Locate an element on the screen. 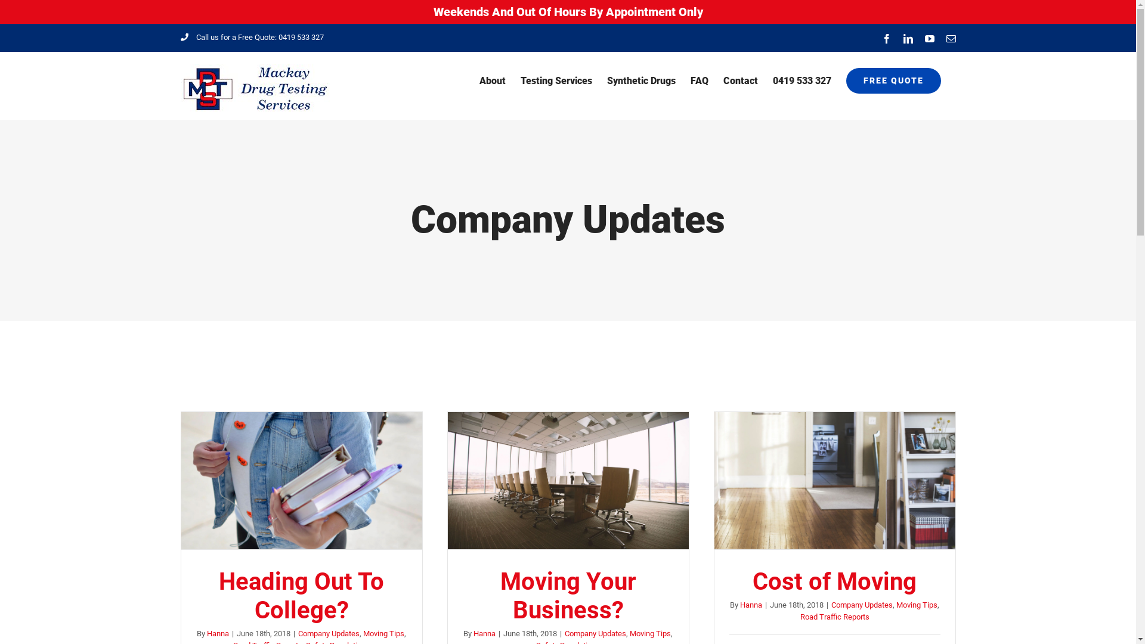 Image resolution: width=1145 pixels, height=644 pixels. Moving Tips is located at coordinates (384, 633).